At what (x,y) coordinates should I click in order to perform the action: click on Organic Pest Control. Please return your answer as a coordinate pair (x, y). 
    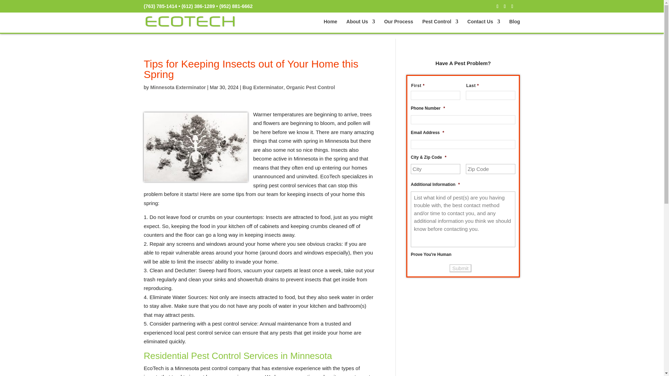
    Looking at the image, I should click on (310, 87).